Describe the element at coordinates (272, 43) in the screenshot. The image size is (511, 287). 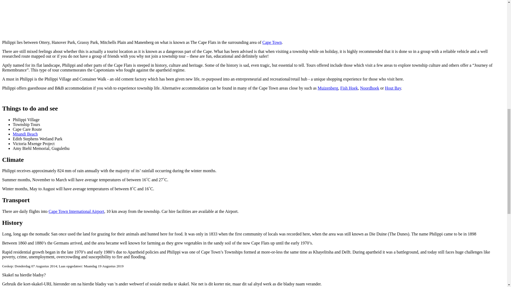
I see `Cape Town` at that location.